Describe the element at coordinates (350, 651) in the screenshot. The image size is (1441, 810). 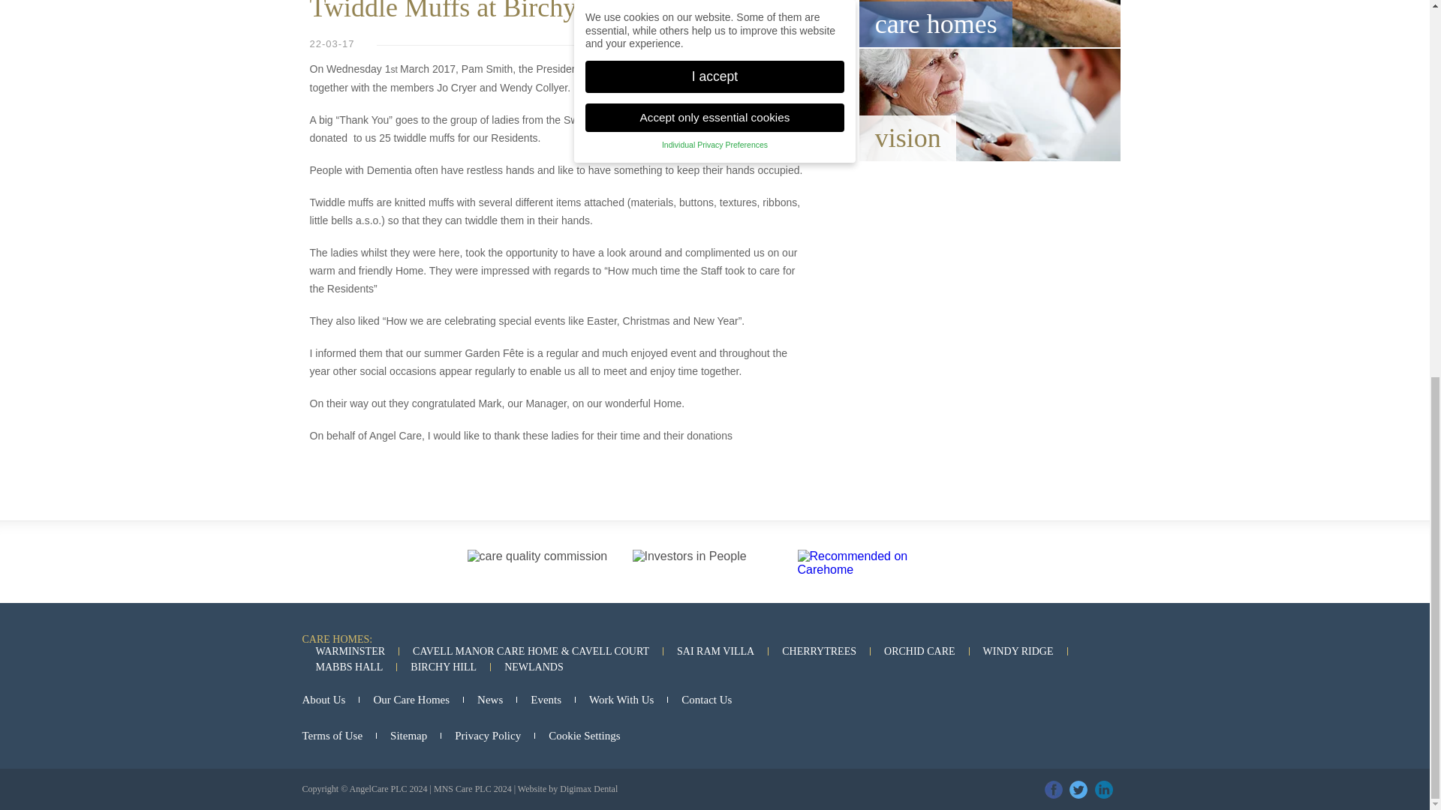
I see `WARMINSTER` at that location.